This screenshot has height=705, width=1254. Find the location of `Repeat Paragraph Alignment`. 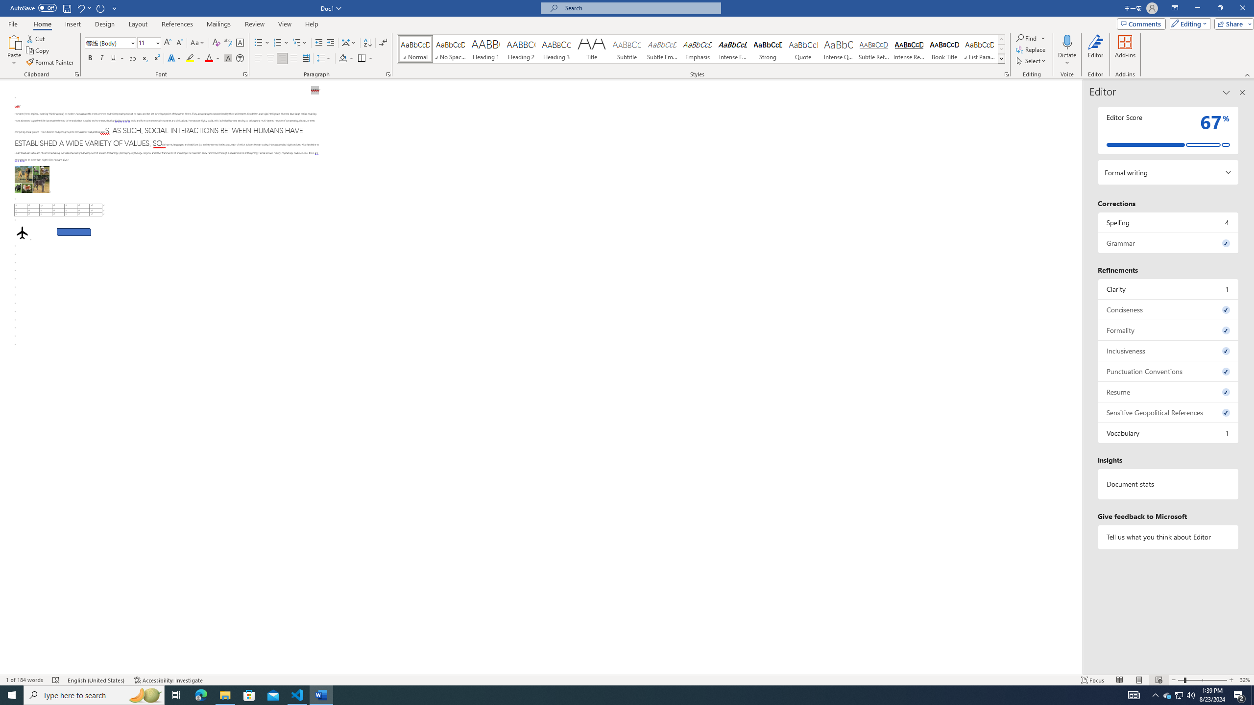

Repeat Paragraph Alignment is located at coordinates (101, 8).